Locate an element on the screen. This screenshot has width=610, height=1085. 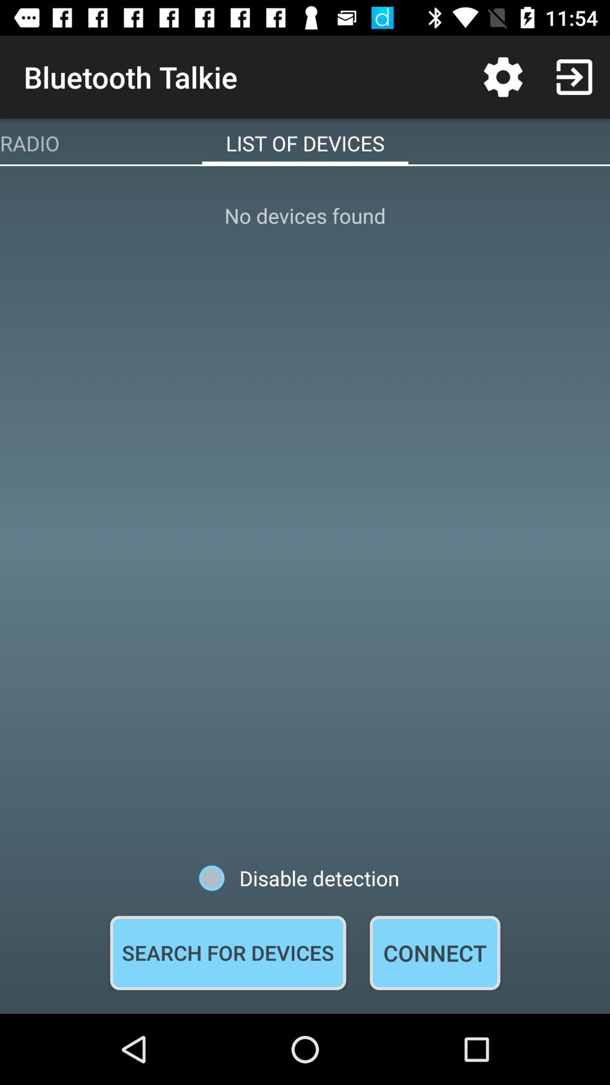
turn on icon above disable detection icon is located at coordinates (305, 515).